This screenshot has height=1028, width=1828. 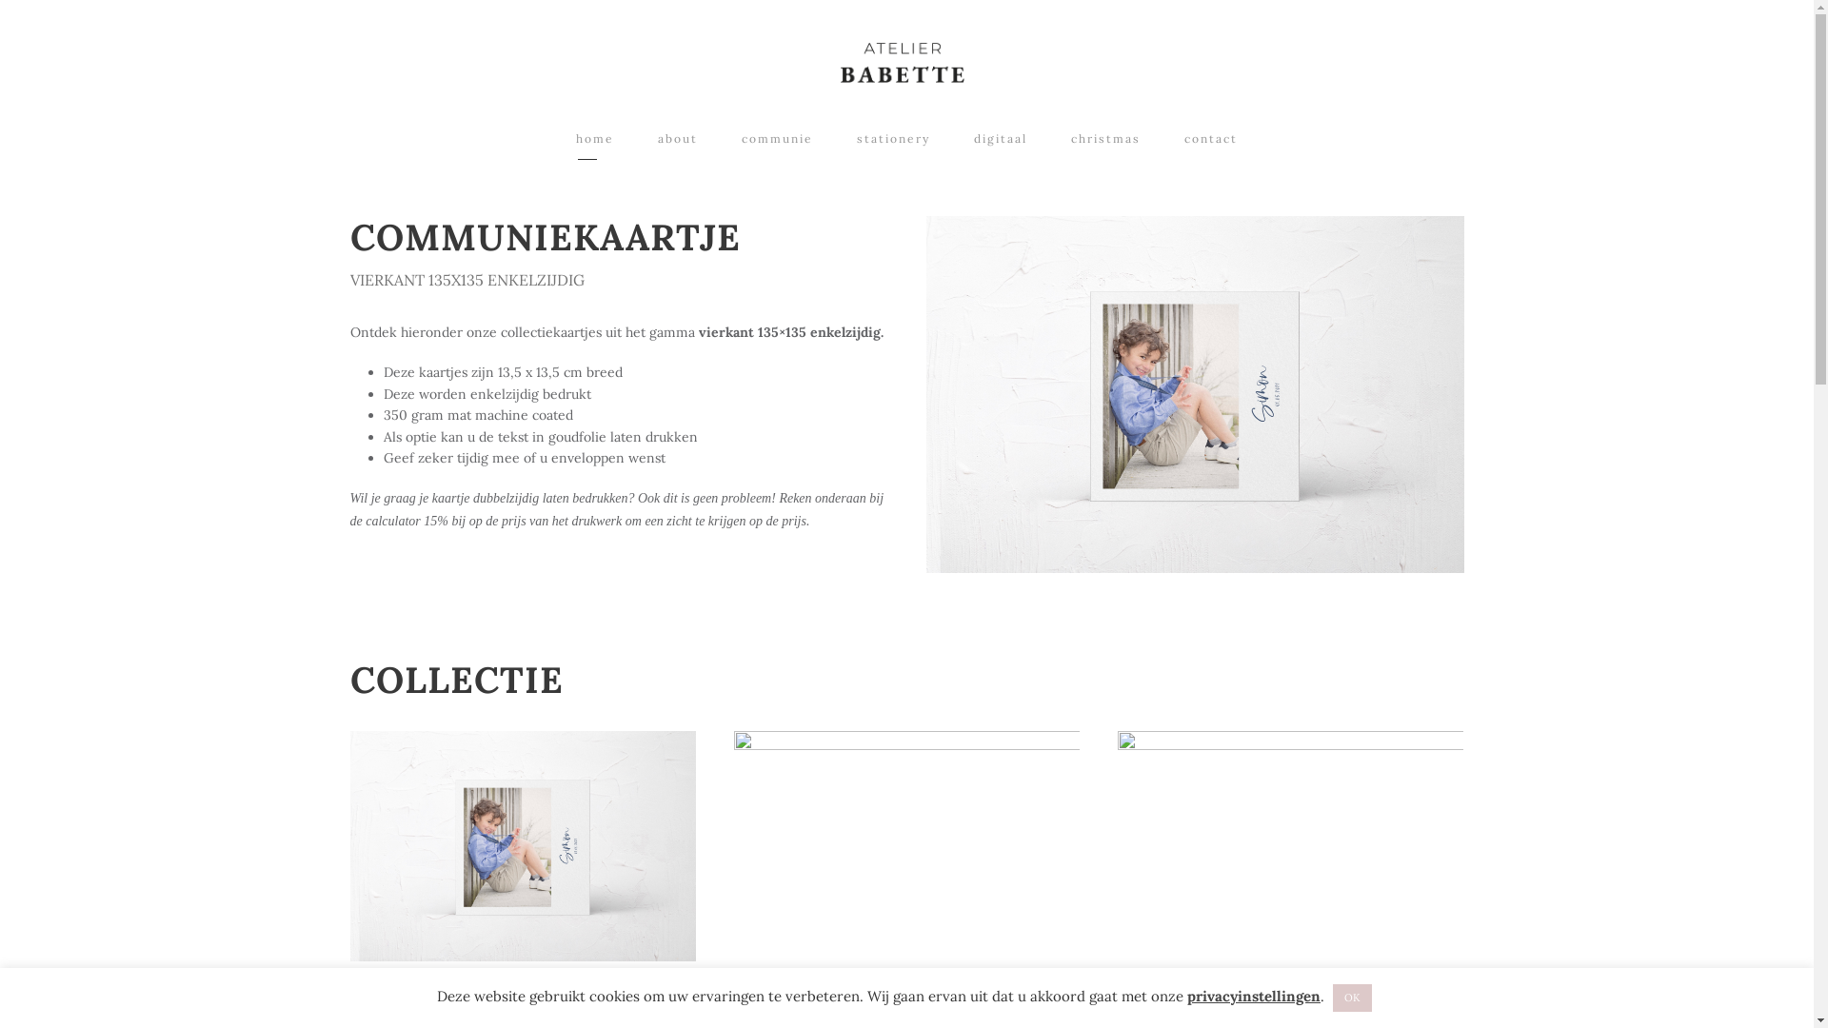 I want to click on Communiekaart-Laure3-vierkant148x148, so click(x=1291, y=846).